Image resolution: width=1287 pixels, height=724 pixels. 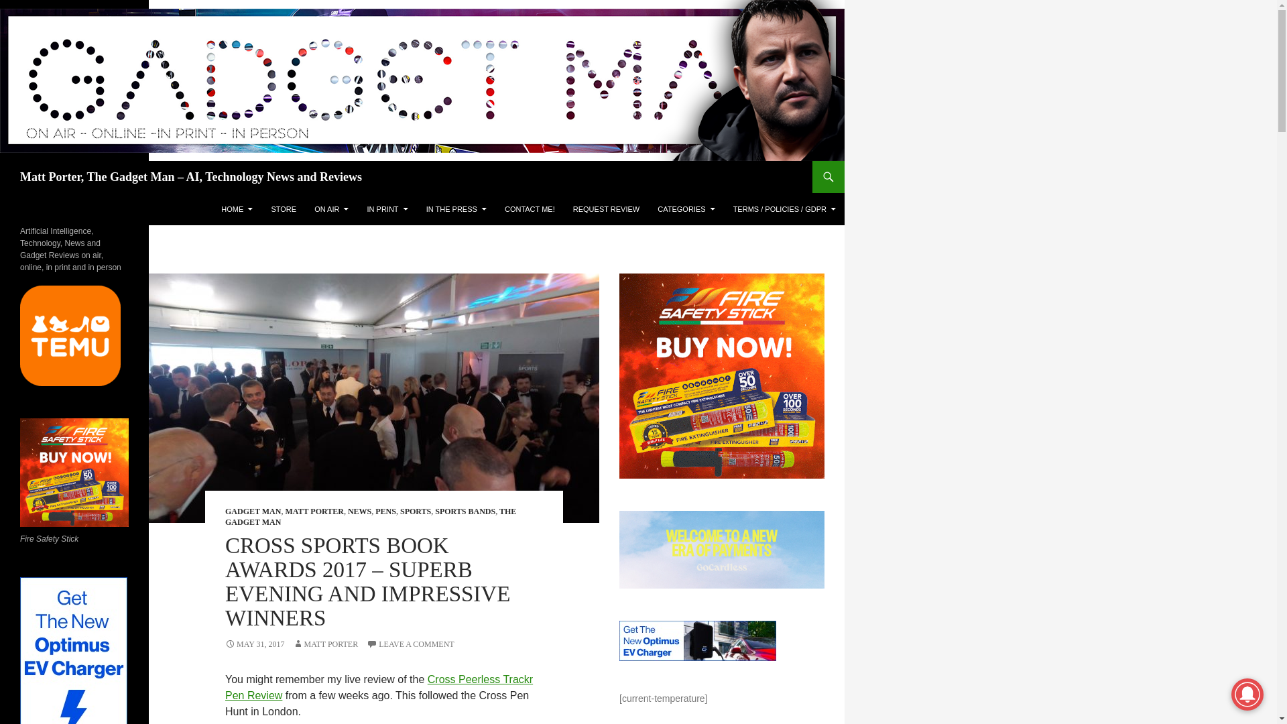 What do you see at coordinates (530, 209) in the screenshot?
I see `CONTACT ME!` at bounding box center [530, 209].